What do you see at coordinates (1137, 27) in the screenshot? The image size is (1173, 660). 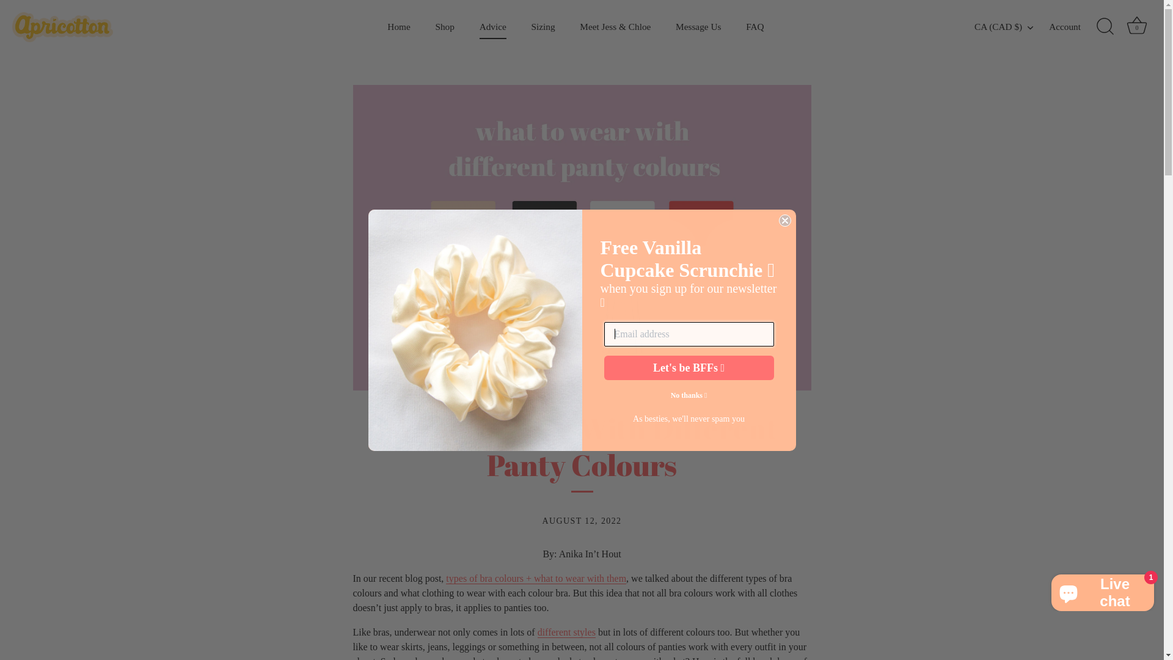 I see `Basket
0` at bounding box center [1137, 27].